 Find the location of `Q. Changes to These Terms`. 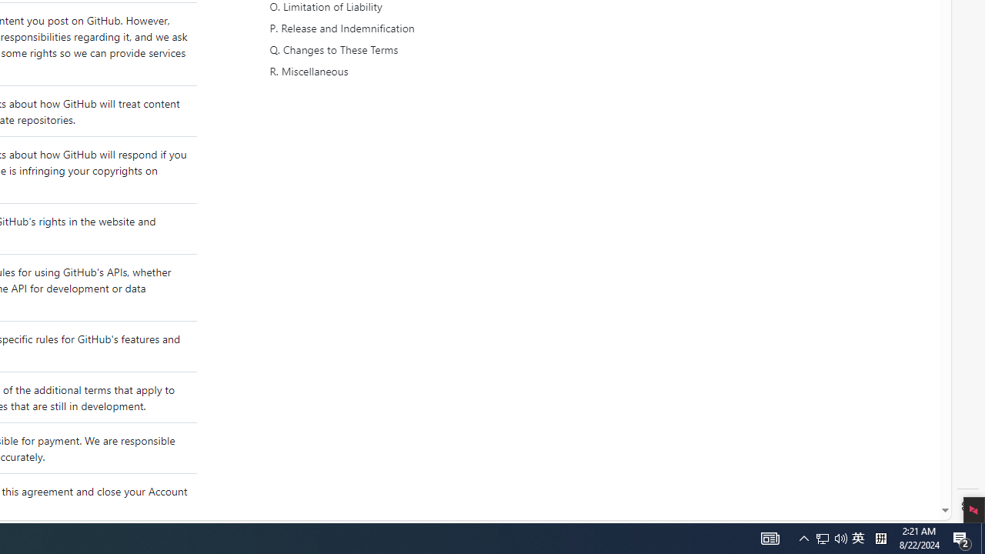

Q. Changes to These Terms is located at coordinates (414, 50).